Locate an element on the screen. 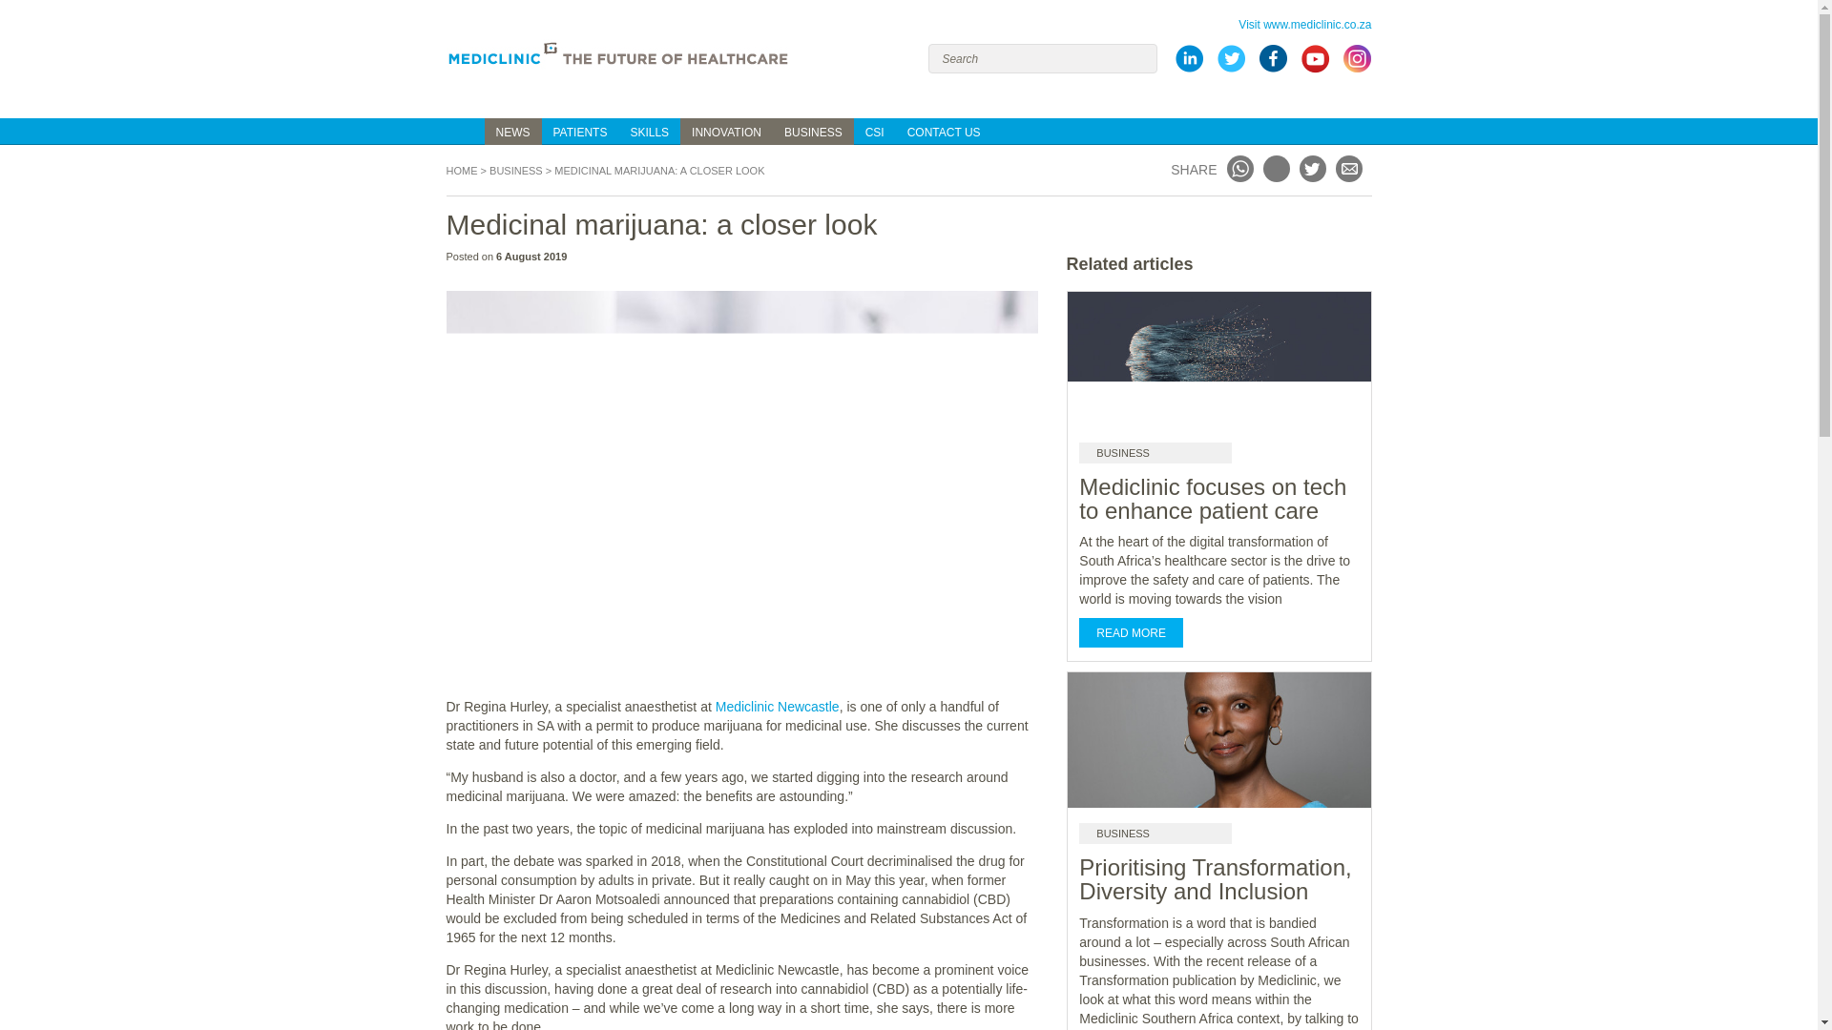  BUSINESS is located at coordinates (813, 132).